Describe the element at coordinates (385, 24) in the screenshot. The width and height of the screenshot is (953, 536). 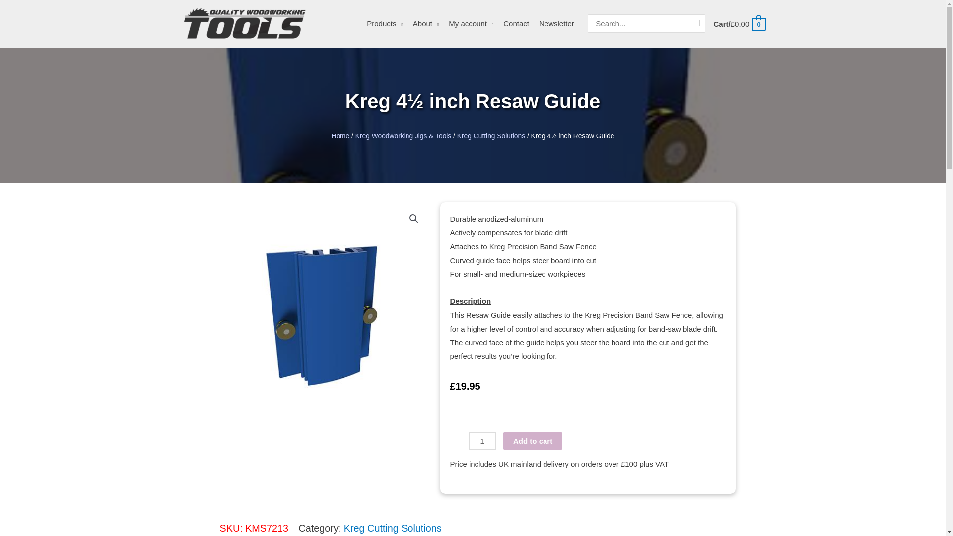
I see `Products` at that location.